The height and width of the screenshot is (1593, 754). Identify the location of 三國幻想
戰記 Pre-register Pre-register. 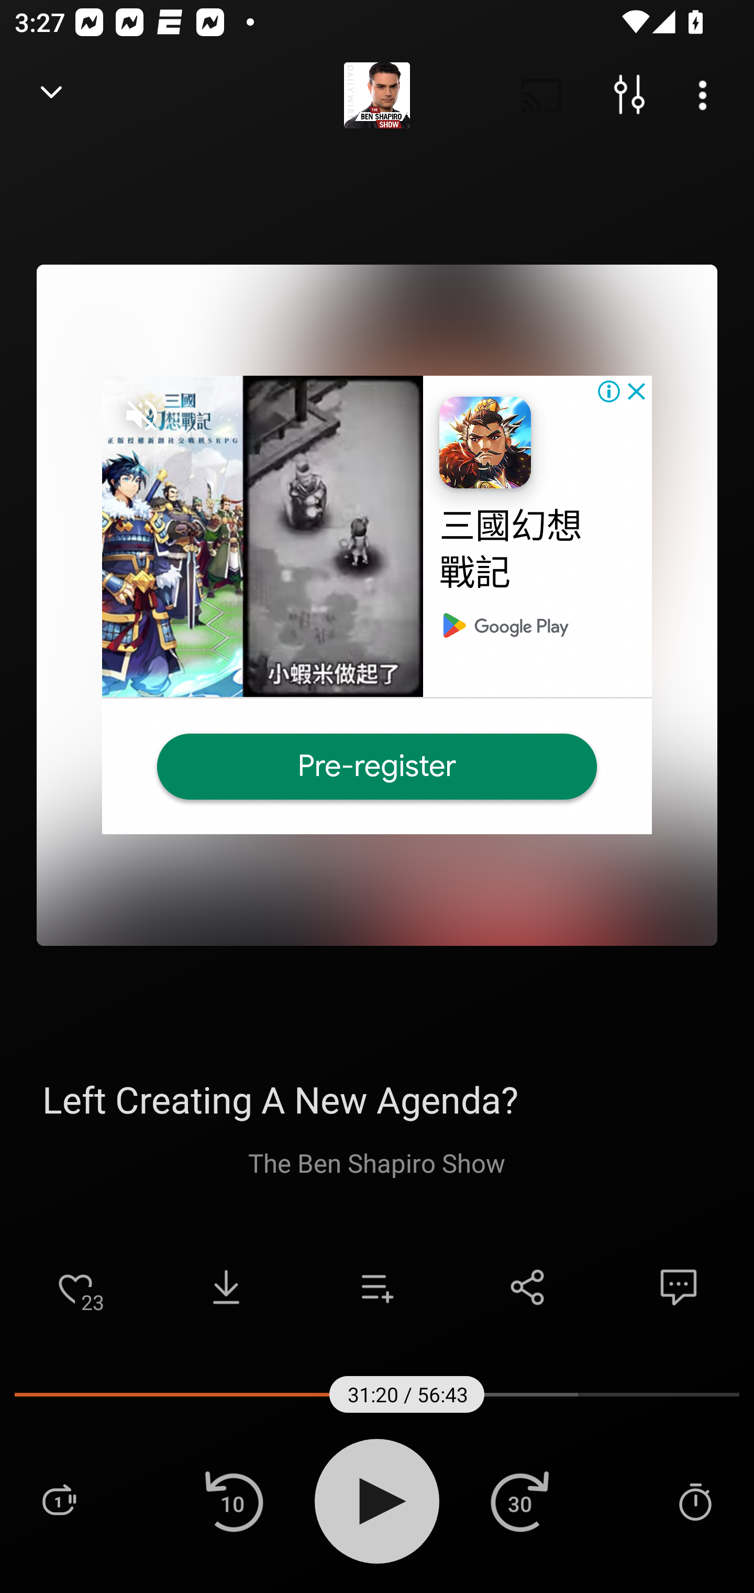
(377, 605).